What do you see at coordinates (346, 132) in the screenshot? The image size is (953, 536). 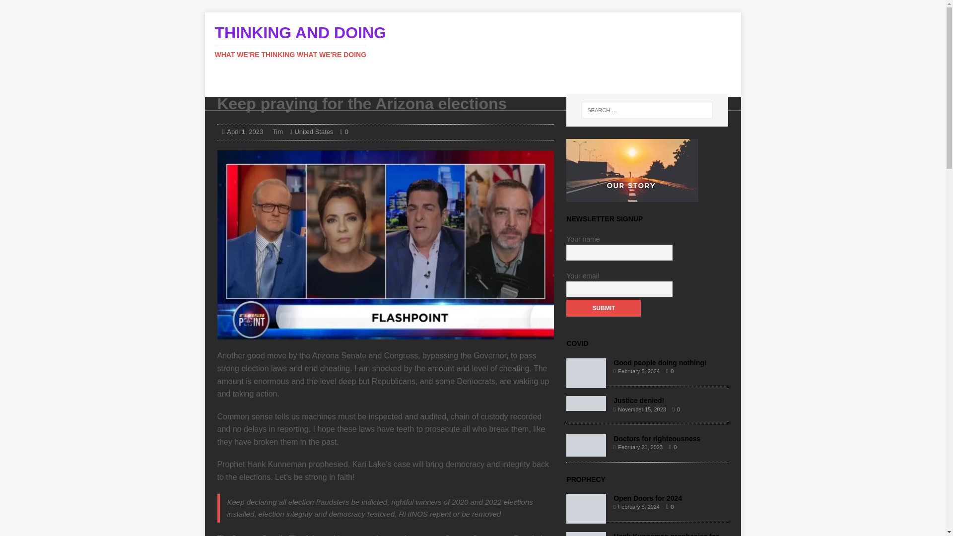 I see `0` at bounding box center [346, 132].